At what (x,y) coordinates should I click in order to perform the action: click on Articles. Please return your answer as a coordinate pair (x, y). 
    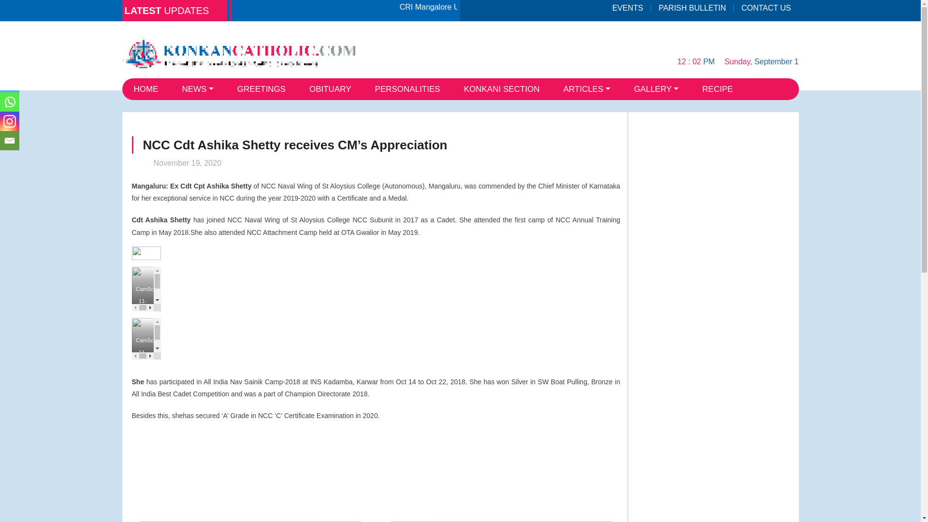
    Looking at the image, I should click on (586, 89).